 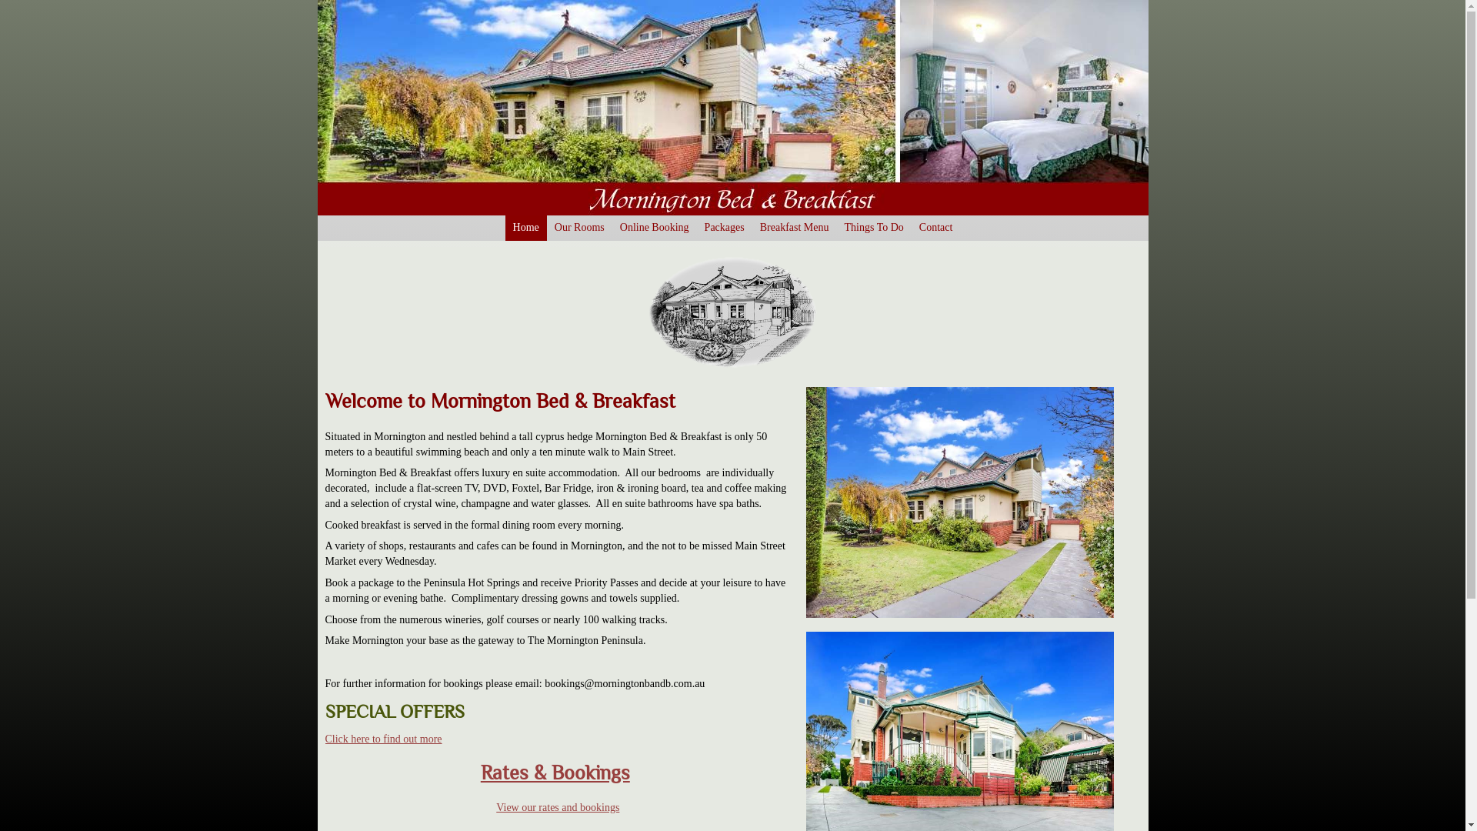 I want to click on Breakfast Menu, so click(x=795, y=228).